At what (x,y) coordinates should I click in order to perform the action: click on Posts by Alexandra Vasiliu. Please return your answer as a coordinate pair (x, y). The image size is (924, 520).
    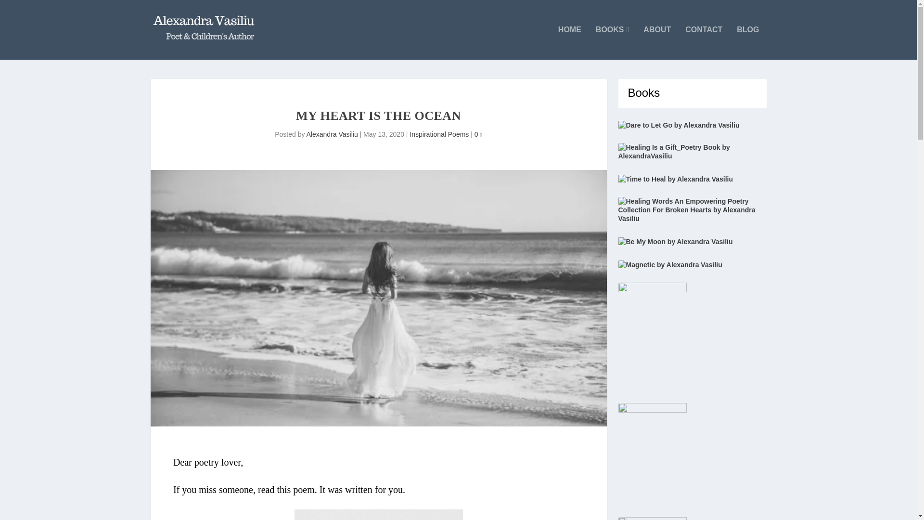
    Looking at the image, I should click on (332, 134).